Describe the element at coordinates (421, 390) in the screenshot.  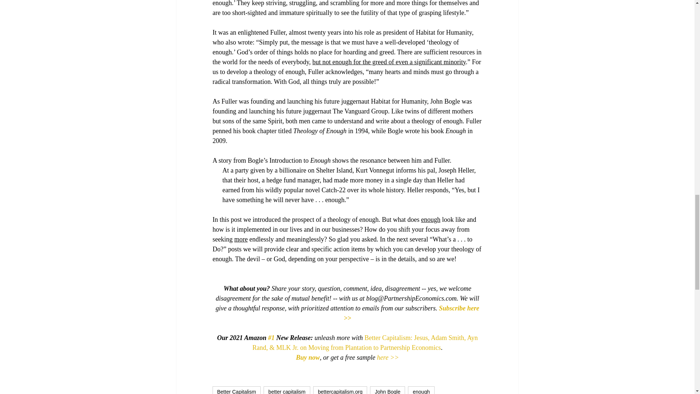
I see `enough` at that location.